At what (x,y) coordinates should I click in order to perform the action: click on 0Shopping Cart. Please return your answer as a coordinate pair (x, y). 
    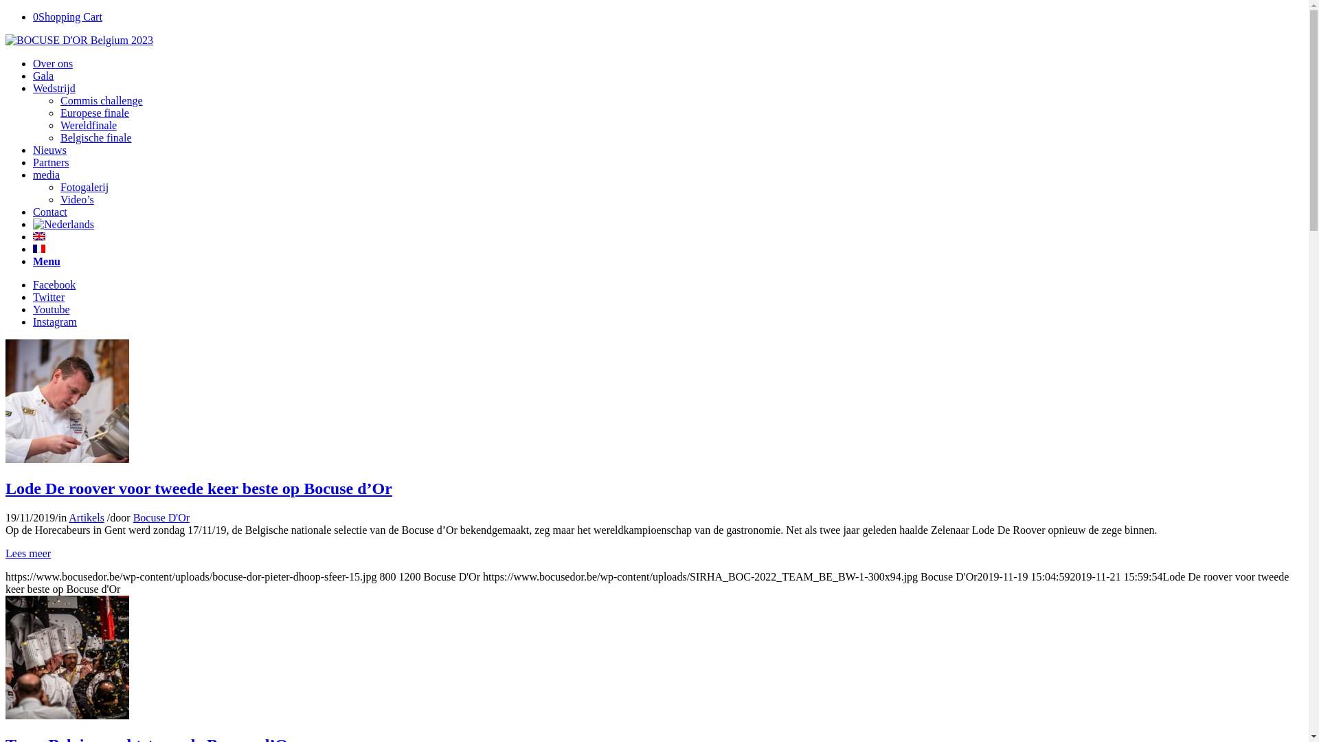
    Looking at the image, I should click on (67, 16).